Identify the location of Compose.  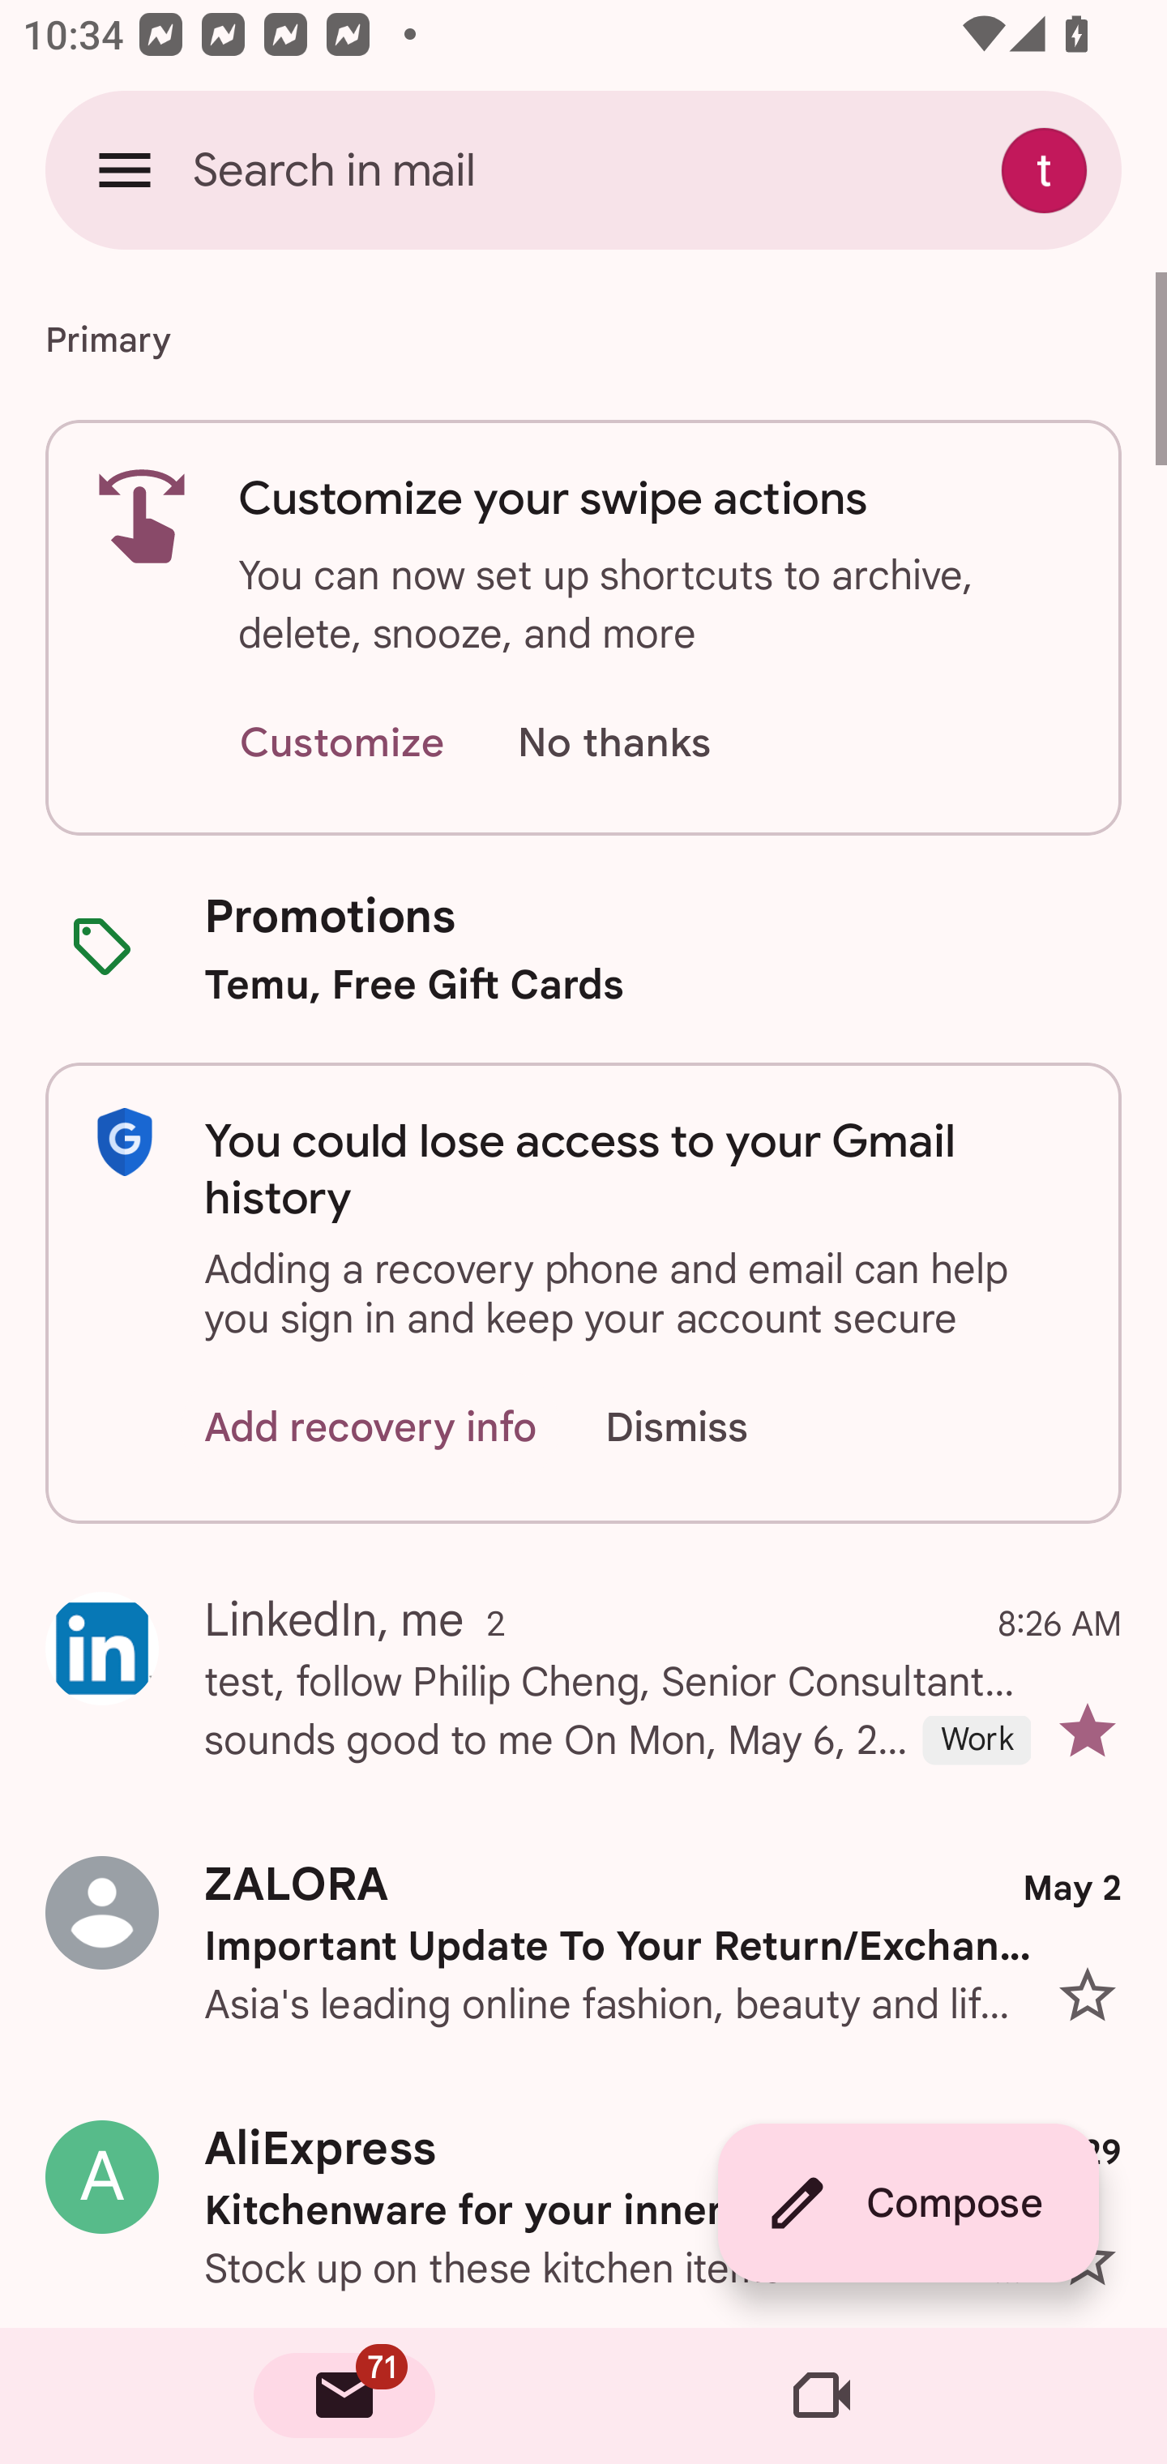
(908, 2203).